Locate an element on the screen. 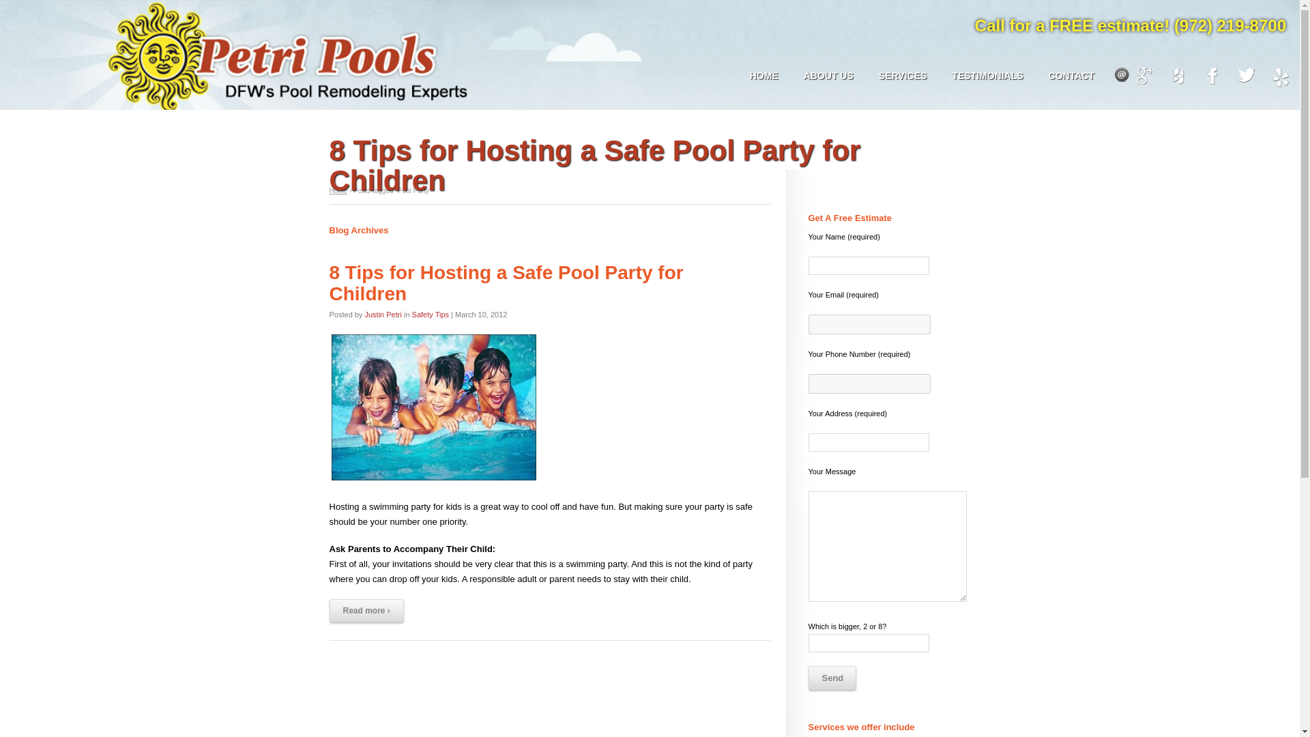 Image resolution: width=1310 pixels, height=737 pixels. Send is located at coordinates (831, 678).